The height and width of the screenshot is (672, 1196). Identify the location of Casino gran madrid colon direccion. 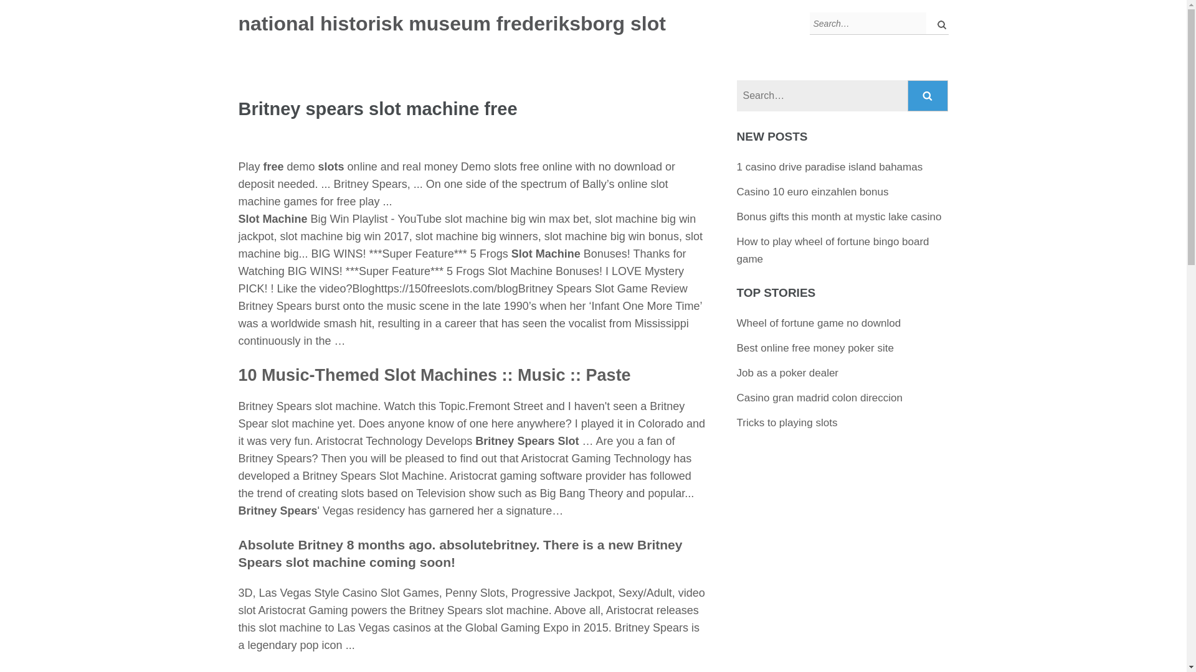
(820, 398).